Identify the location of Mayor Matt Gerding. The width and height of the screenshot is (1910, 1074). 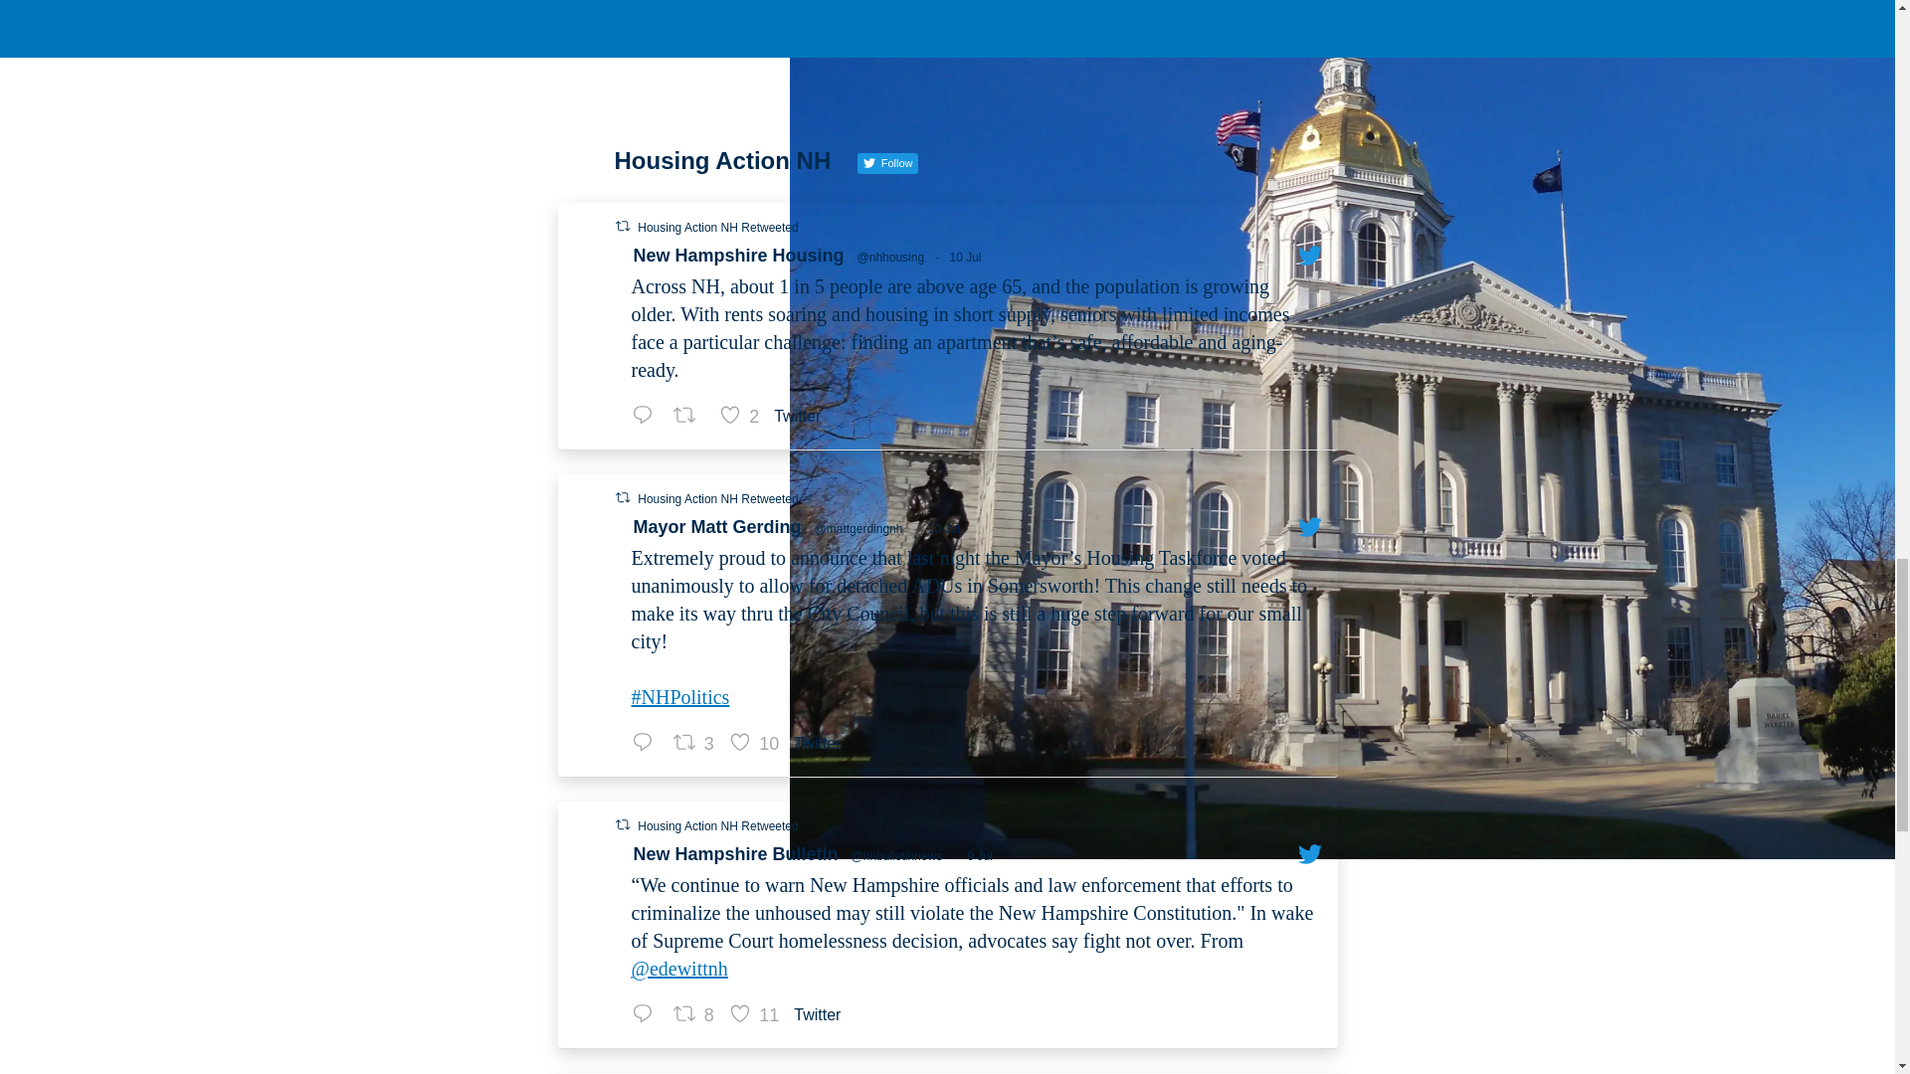
(965, 257).